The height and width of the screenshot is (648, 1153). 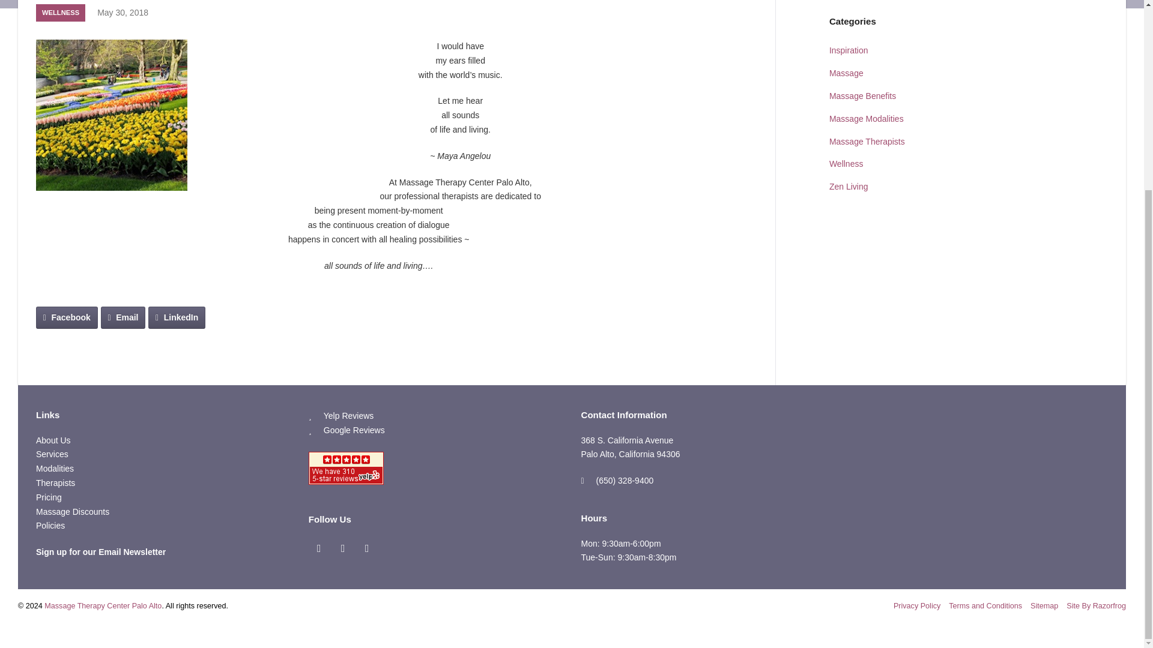 What do you see at coordinates (348, 415) in the screenshot?
I see `Yelp Reviews` at bounding box center [348, 415].